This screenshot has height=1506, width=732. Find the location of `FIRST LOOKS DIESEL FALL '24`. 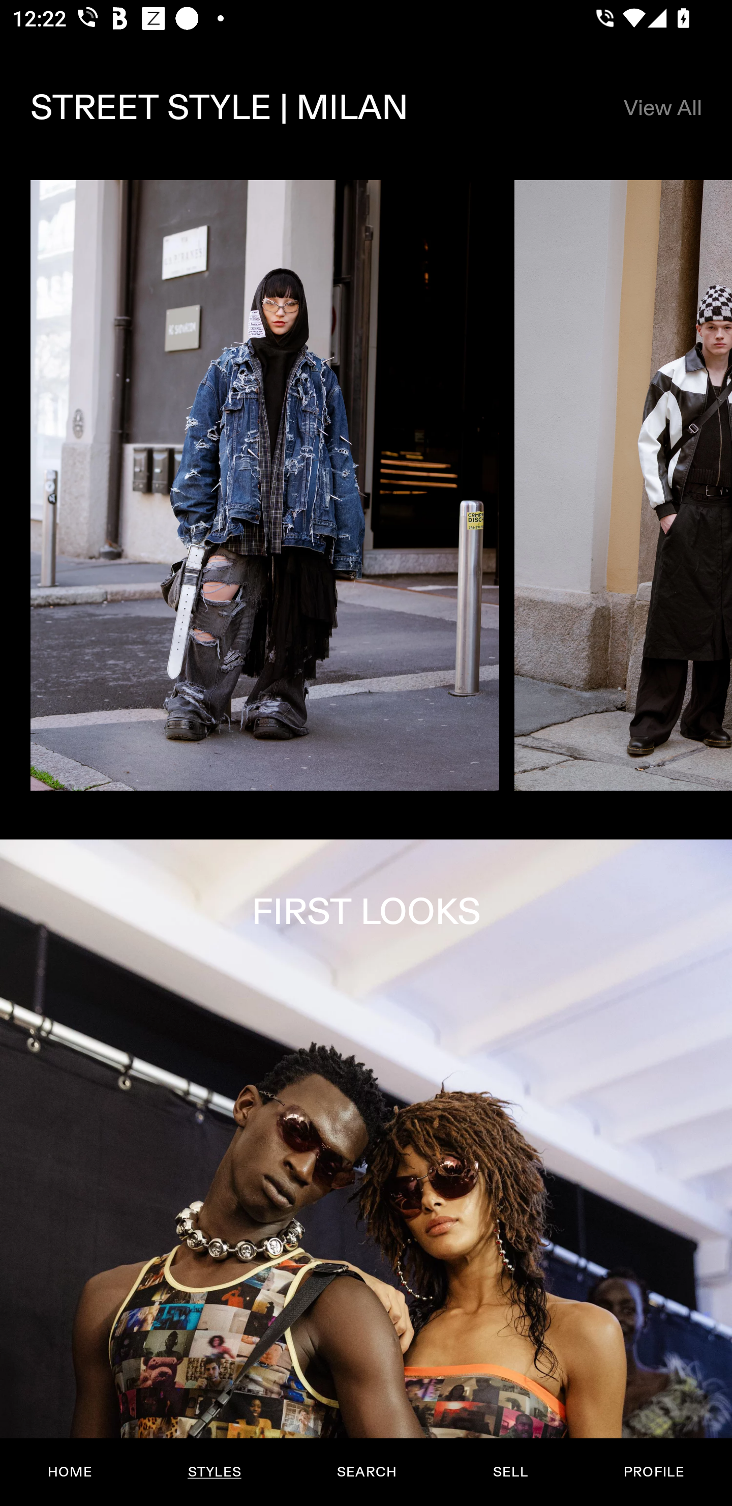

FIRST LOOKS DIESEL FALL '24 is located at coordinates (366, 1172).